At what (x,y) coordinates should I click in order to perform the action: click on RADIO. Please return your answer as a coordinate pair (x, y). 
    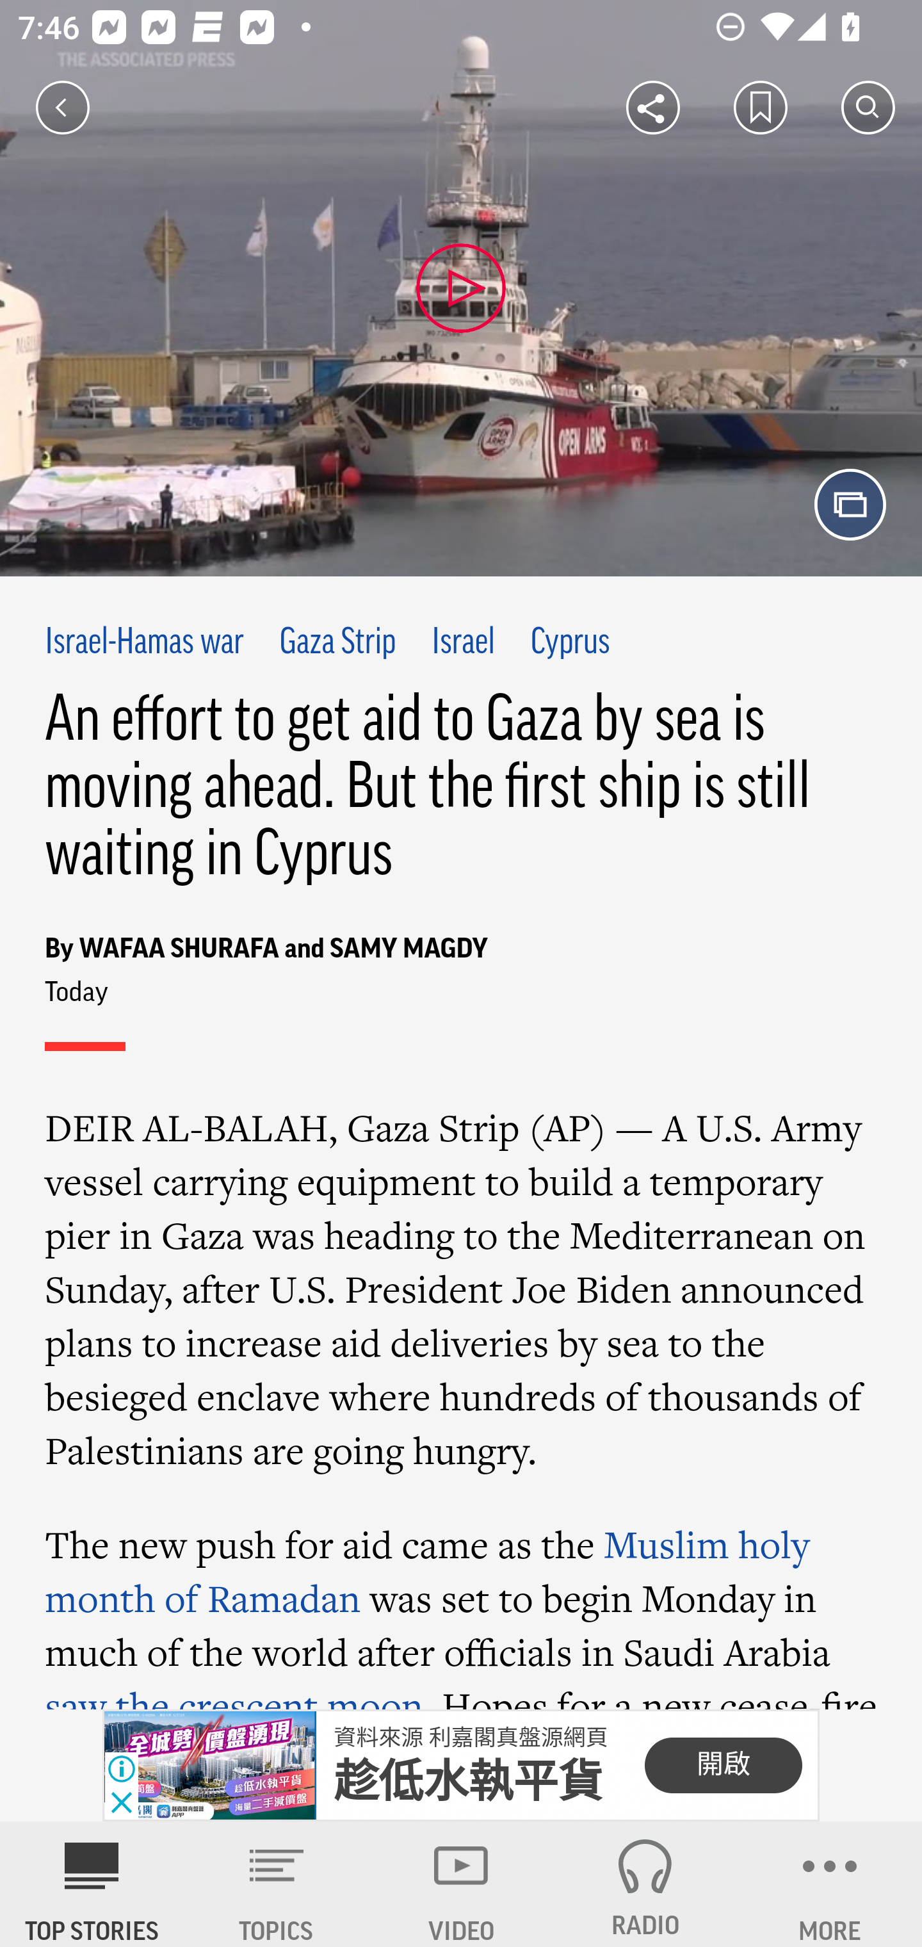
    Looking at the image, I should click on (645, 1884).